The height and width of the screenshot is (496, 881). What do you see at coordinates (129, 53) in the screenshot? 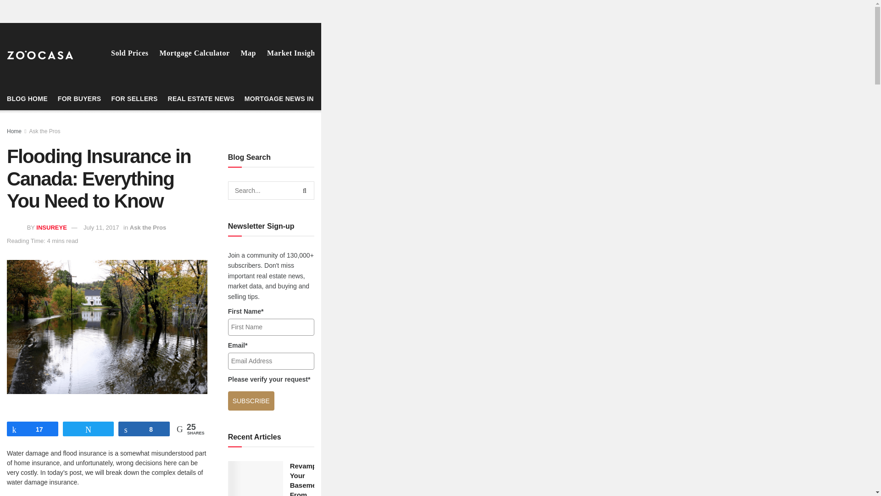
I see `Sold Prices` at bounding box center [129, 53].